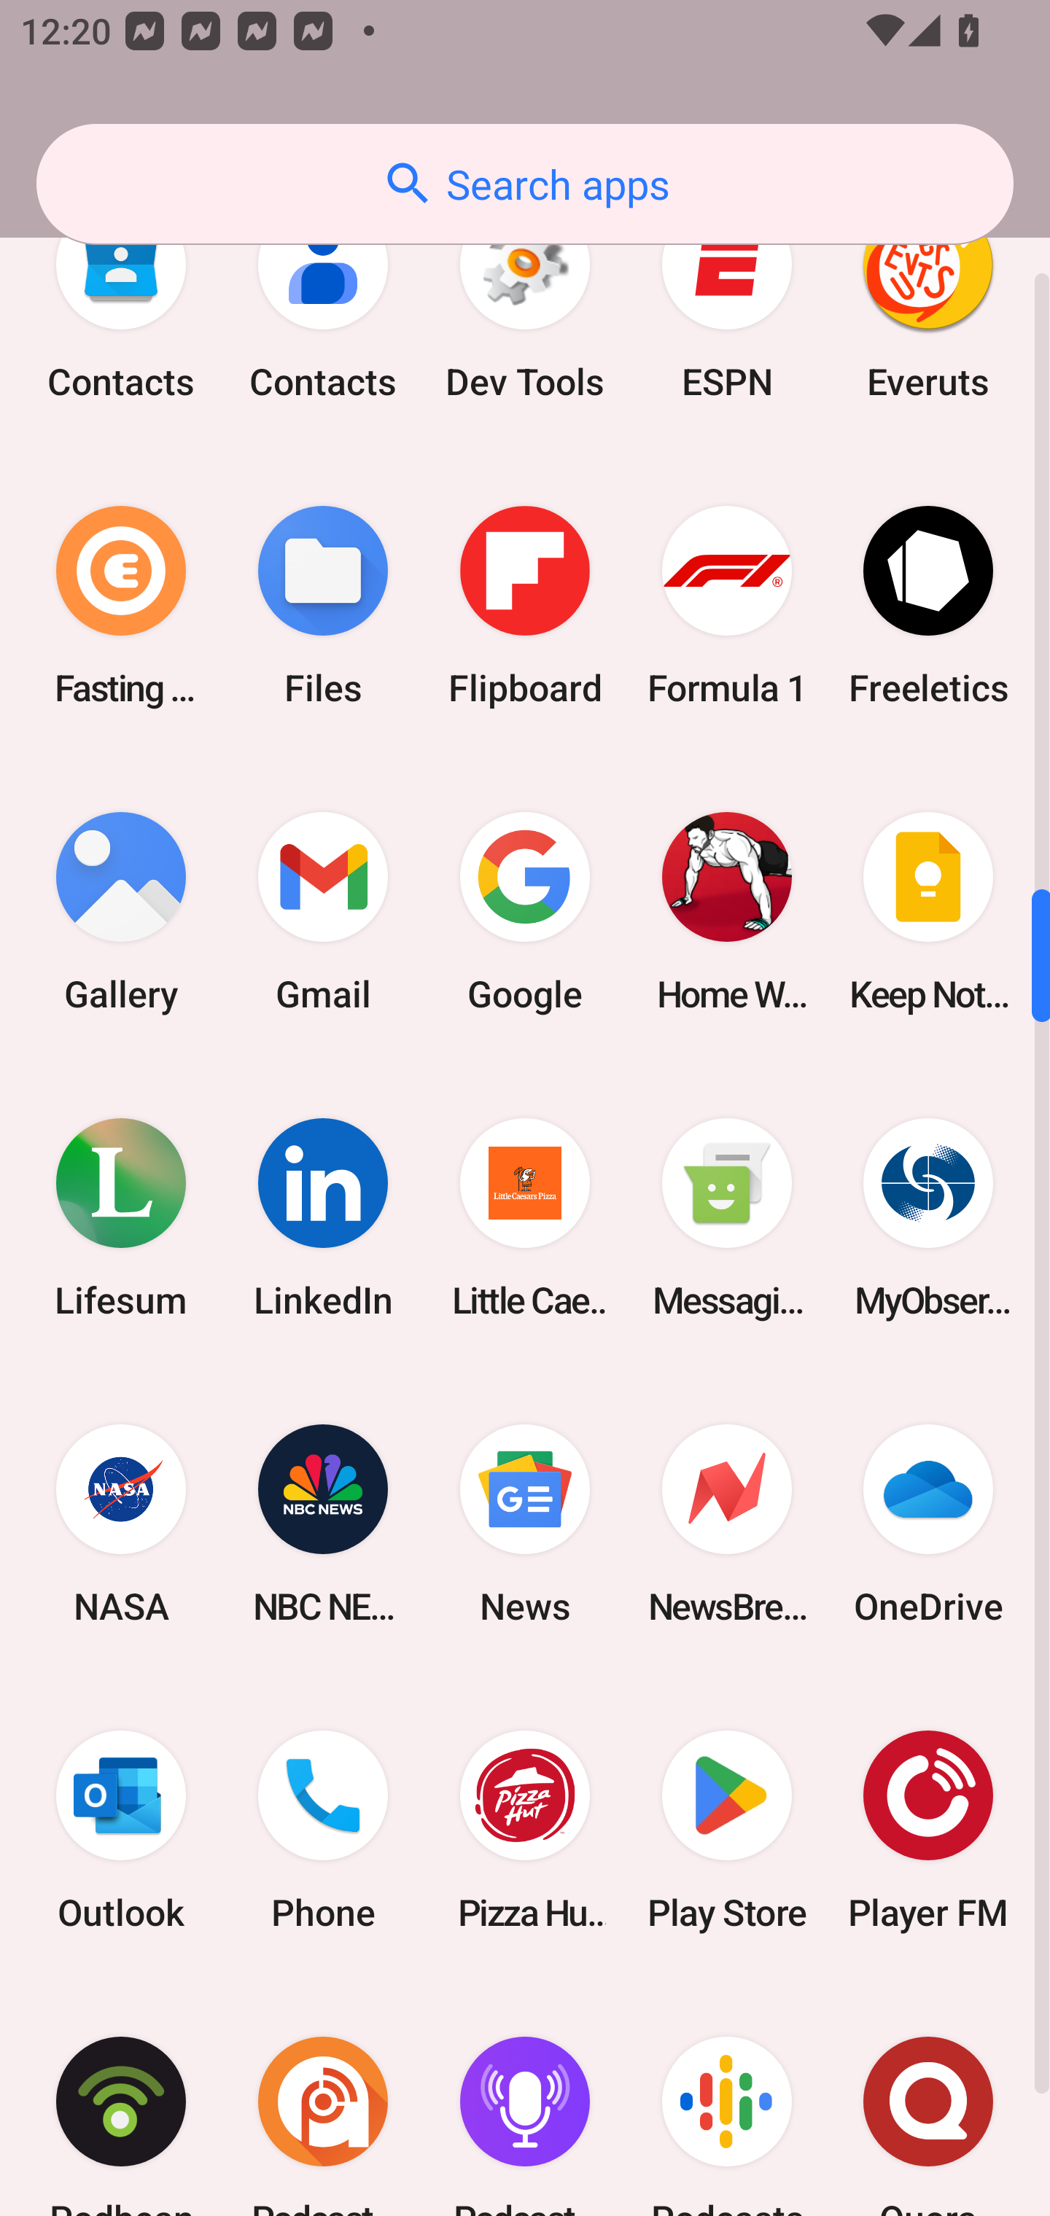 The height and width of the screenshot is (2216, 1050). Describe the element at coordinates (928, 1830) in the screenshot. I see `Player FM` at that location.